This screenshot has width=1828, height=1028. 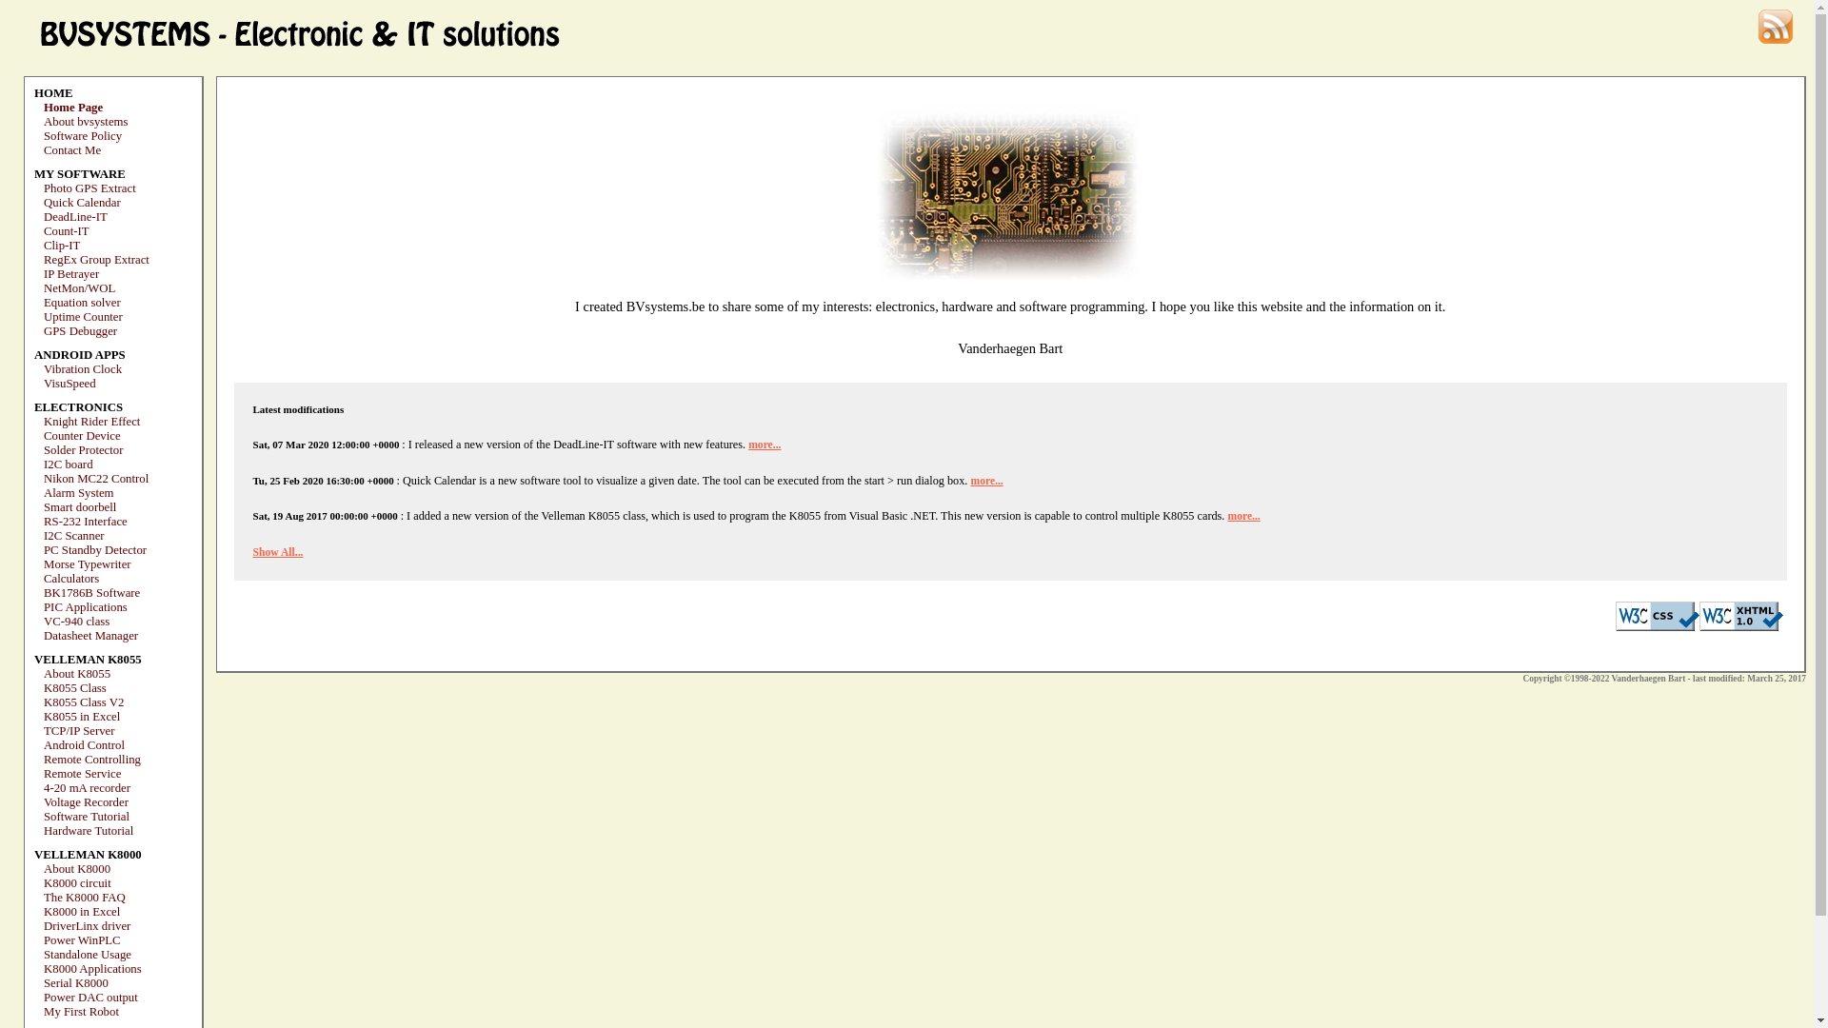 What do you see at coordinates (83, 369) in the screenshot?
I see `Vibration Clock` at bounding box center [83, 369].